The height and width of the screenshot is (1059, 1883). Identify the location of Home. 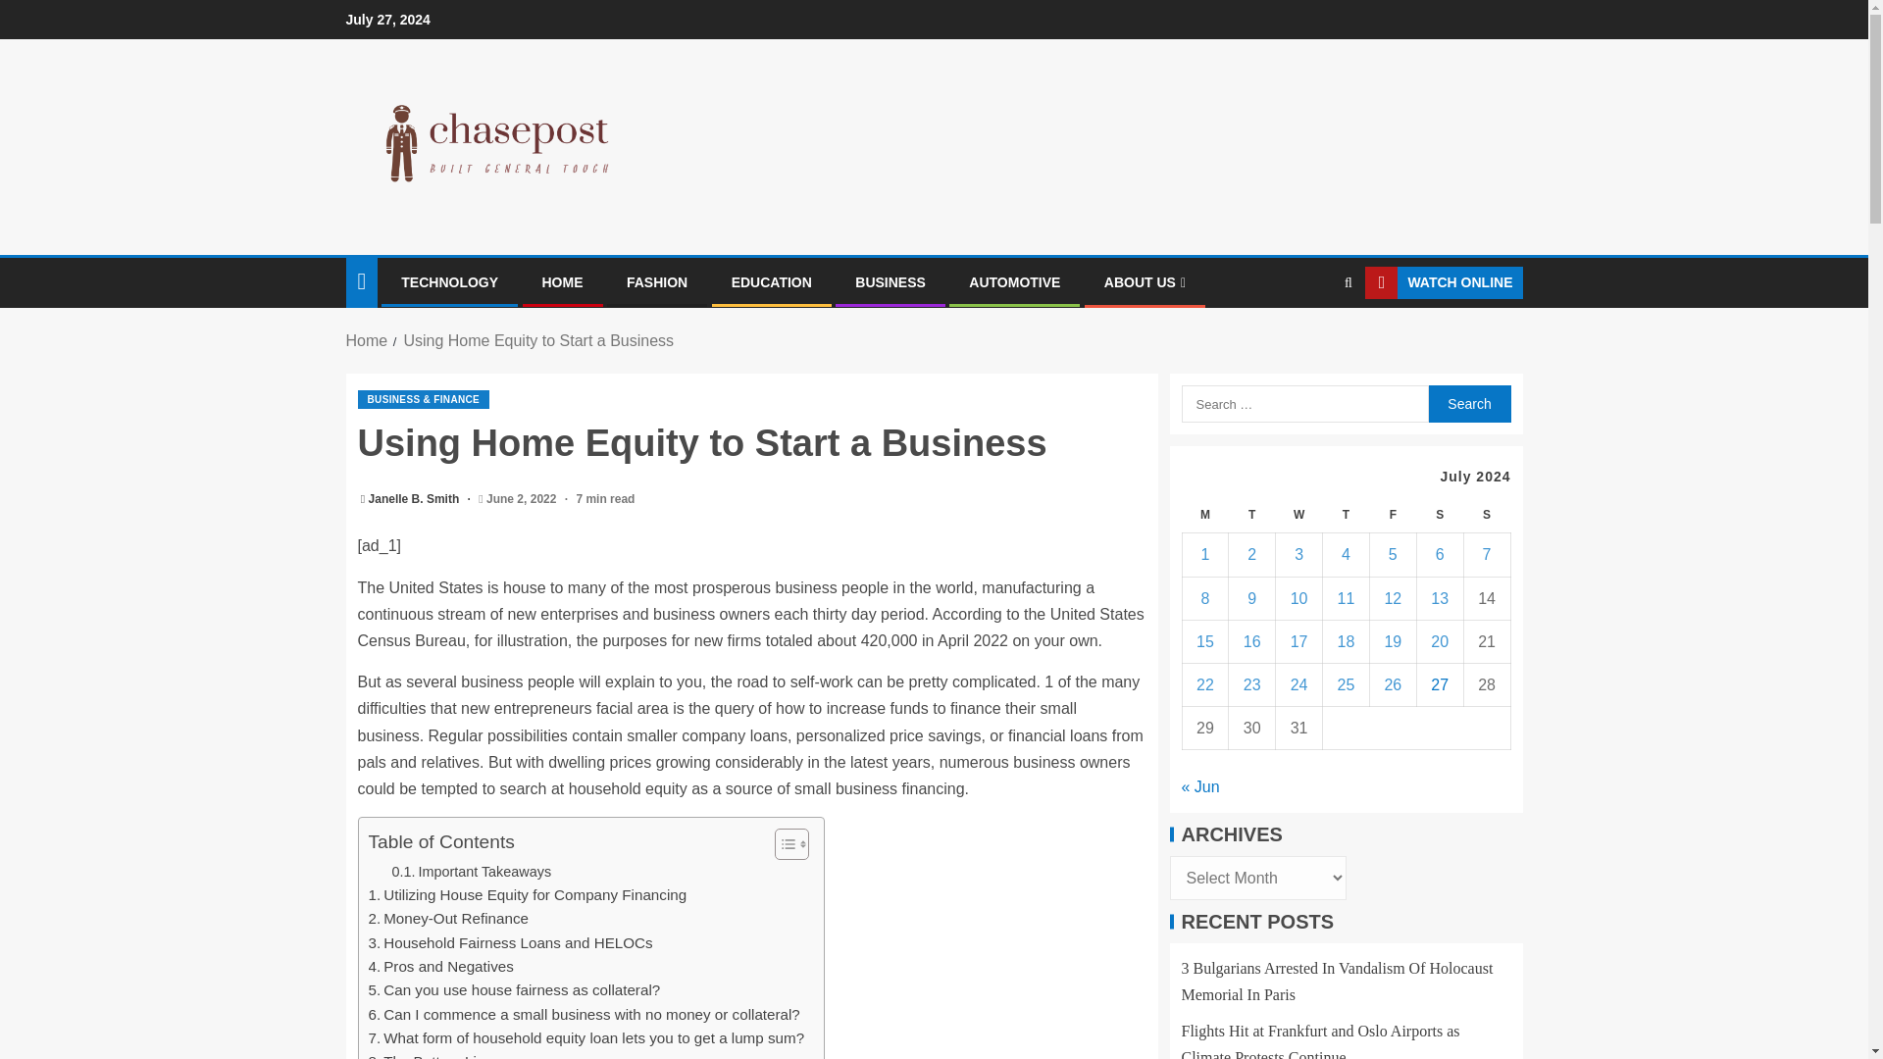
(366, 341).